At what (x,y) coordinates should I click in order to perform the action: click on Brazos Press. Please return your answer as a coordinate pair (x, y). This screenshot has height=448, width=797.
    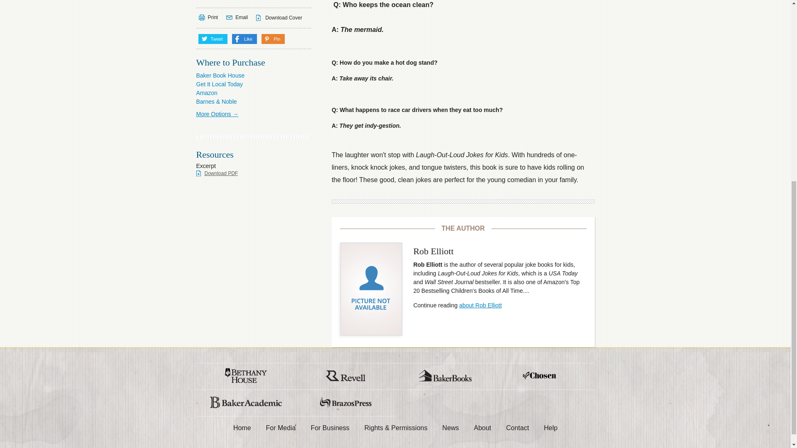
    Looking at the image, I should click on (345, 403).